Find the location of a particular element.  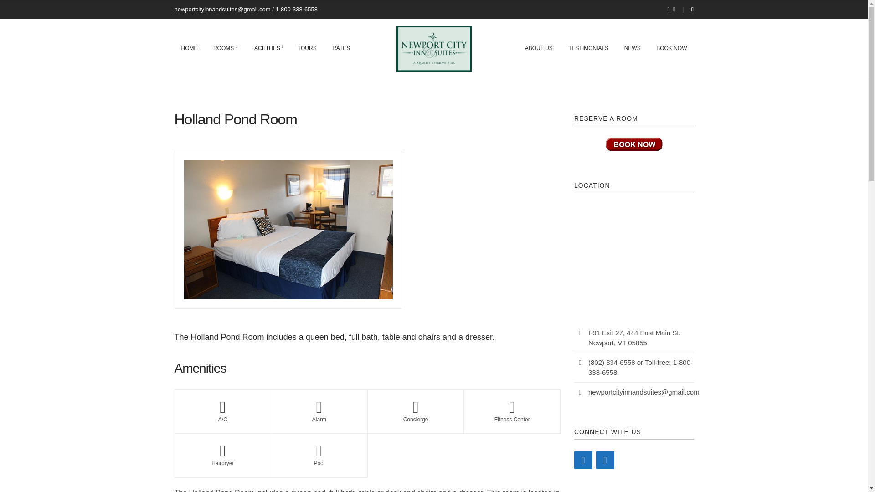

RATES is located at coordinates (341, 48).